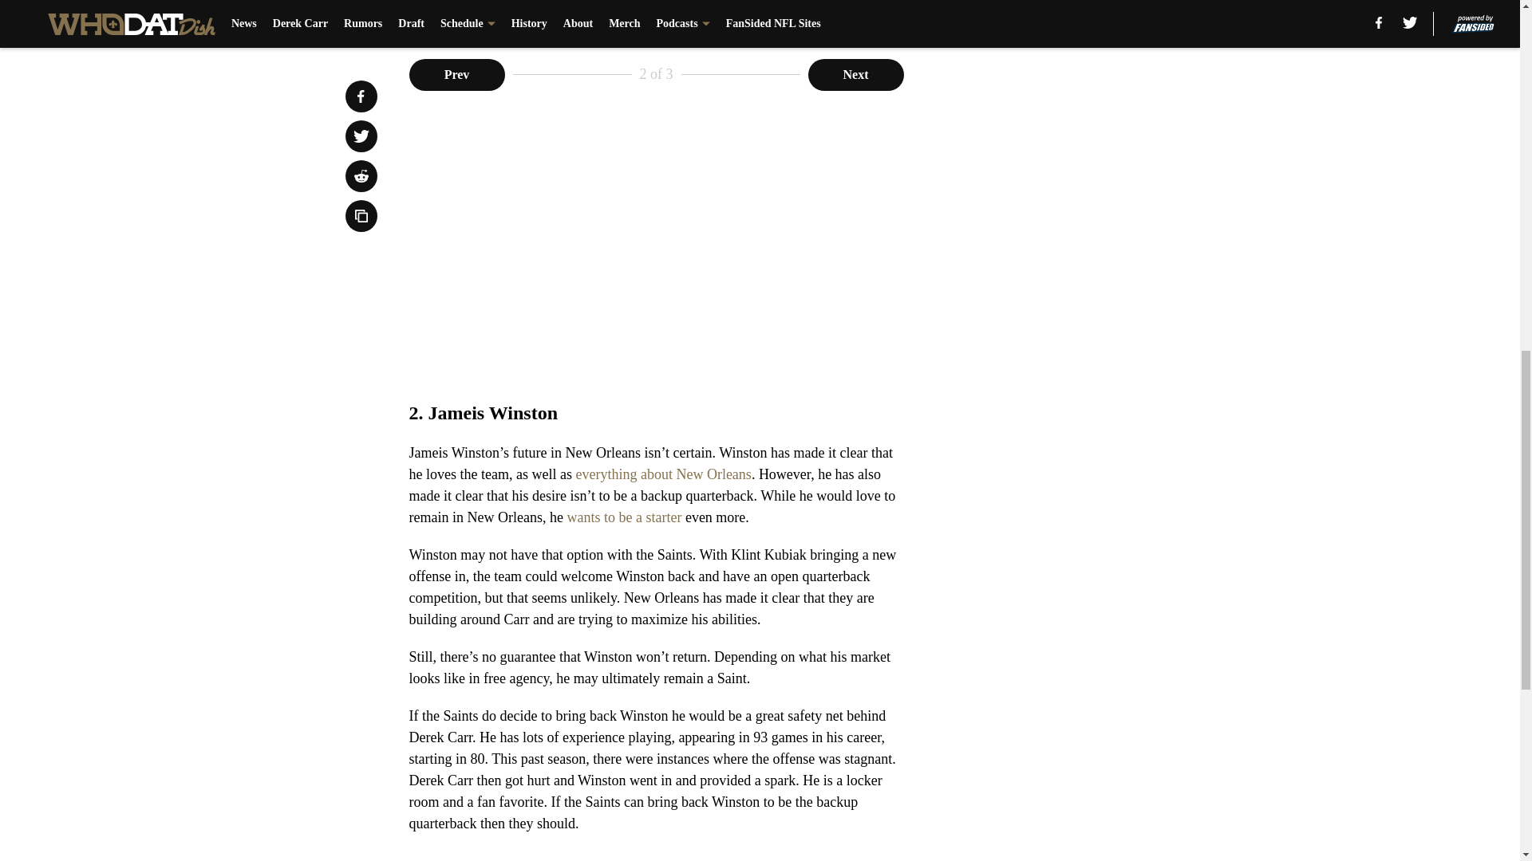  What do you see at coordinates (855, 75) in the screenshot?
I see `Next` at bounding box center [855, 75].